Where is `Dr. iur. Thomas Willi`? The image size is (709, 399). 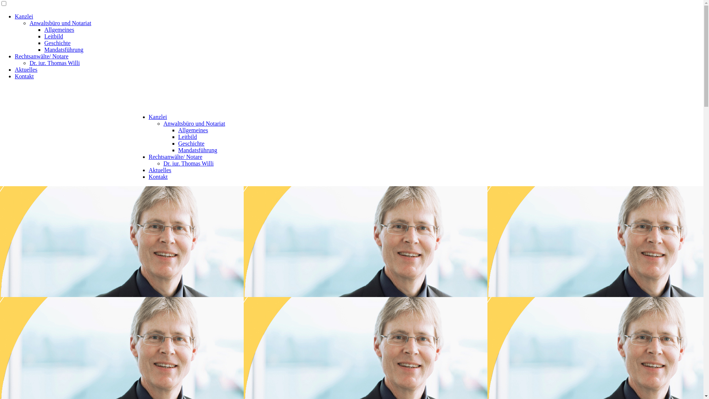 Dr. iur. Thomas Willi is located at coordinates (188, 163).